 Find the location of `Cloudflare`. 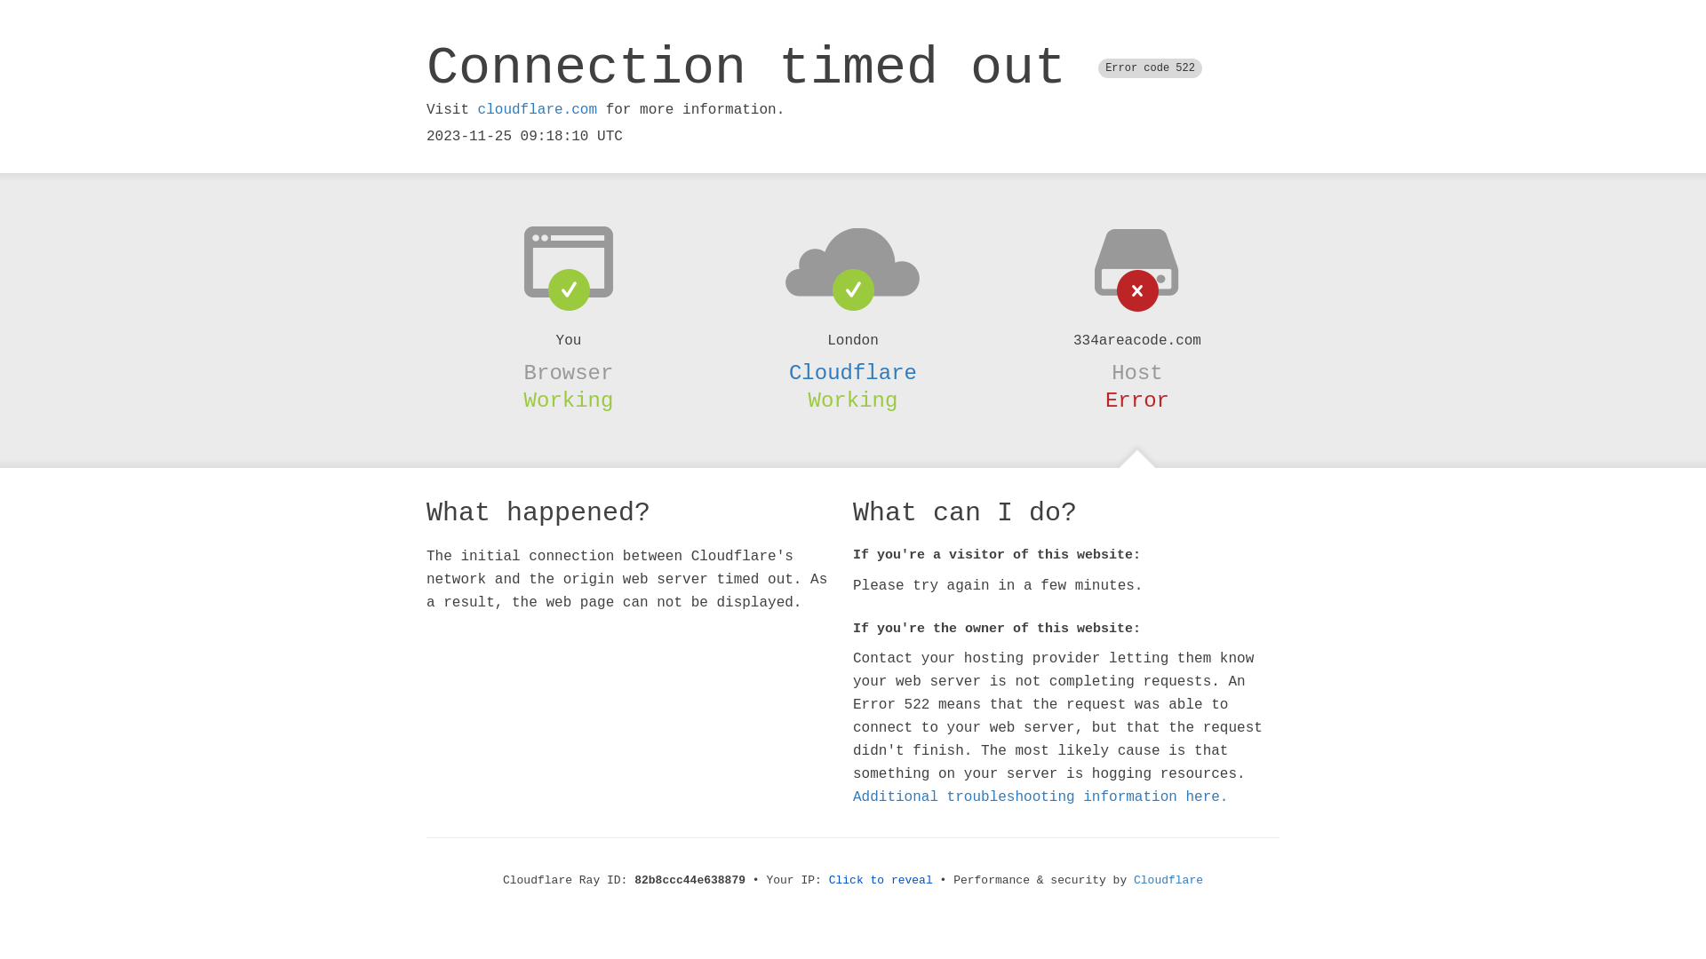

Cloudflare is located at coordinates (1168, 881).